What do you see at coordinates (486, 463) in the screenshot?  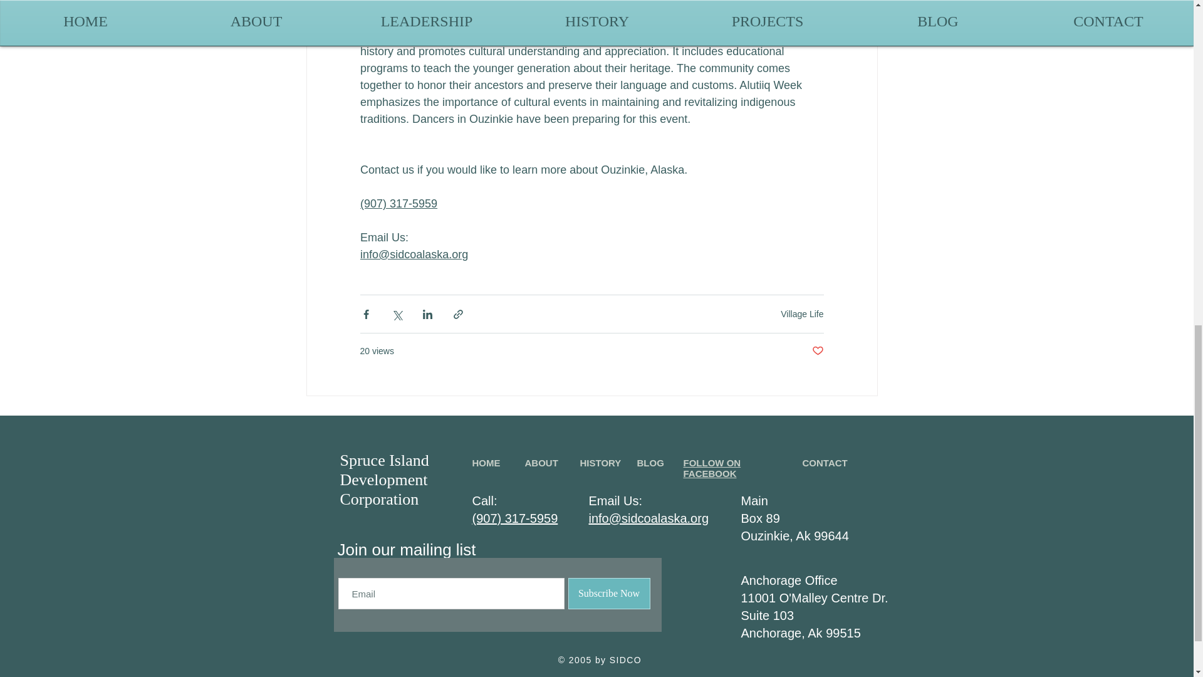 I see `HOME` at bounding box center [486, 463].